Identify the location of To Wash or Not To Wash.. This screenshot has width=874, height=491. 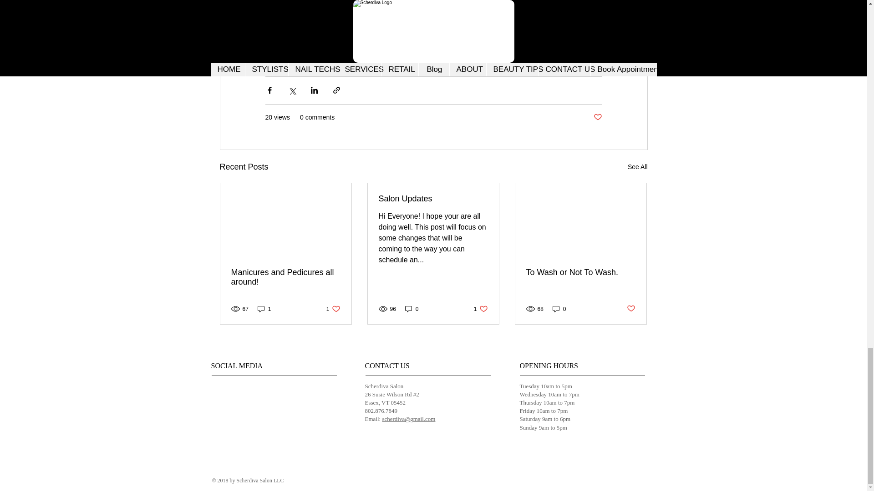
(580, 272).